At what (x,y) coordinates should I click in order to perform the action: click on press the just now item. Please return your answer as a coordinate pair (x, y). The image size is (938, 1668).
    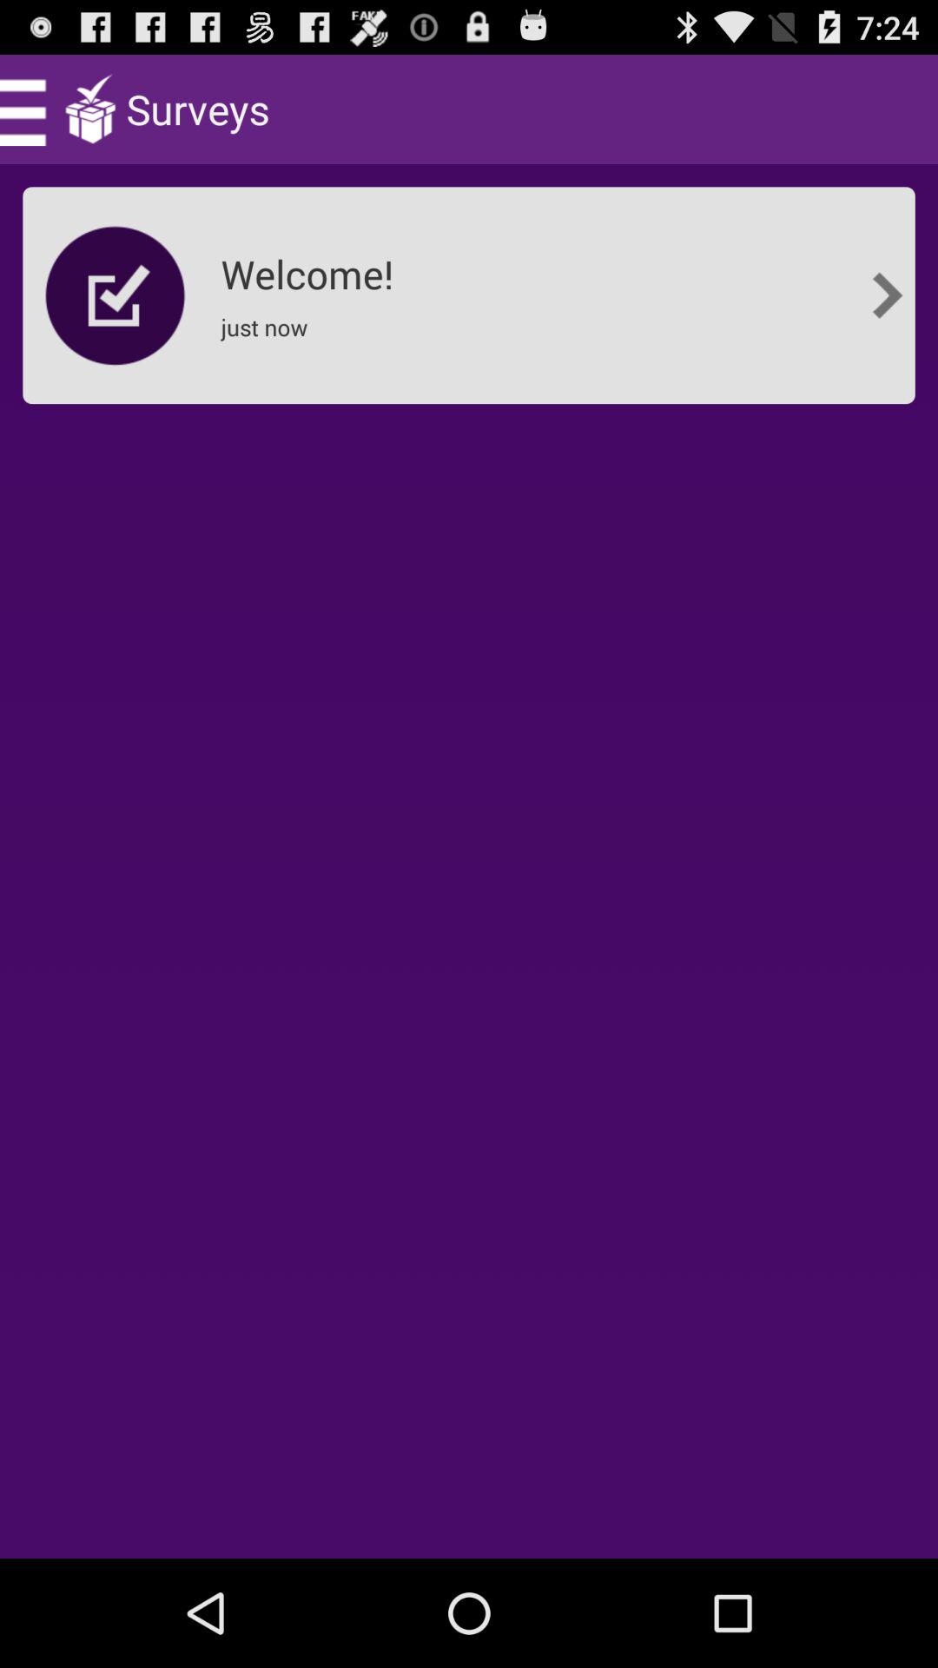
    Looking at the image, I should click on (269, 339).